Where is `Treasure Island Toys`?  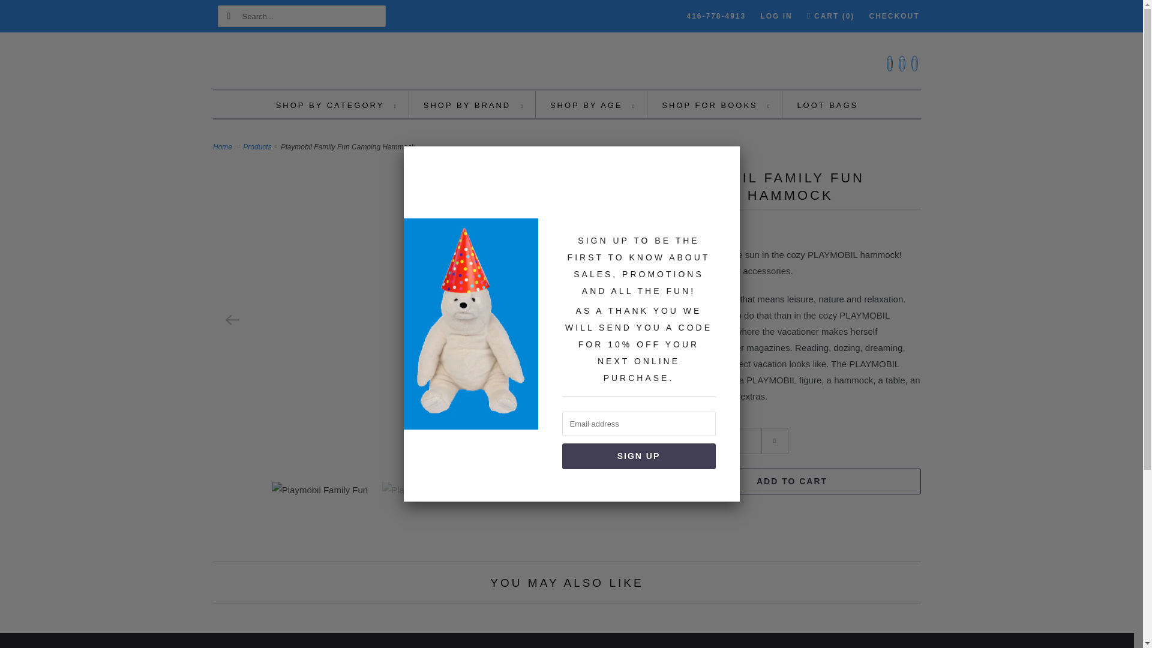
Treasure Island Toys is located at coordinates (224, 146).